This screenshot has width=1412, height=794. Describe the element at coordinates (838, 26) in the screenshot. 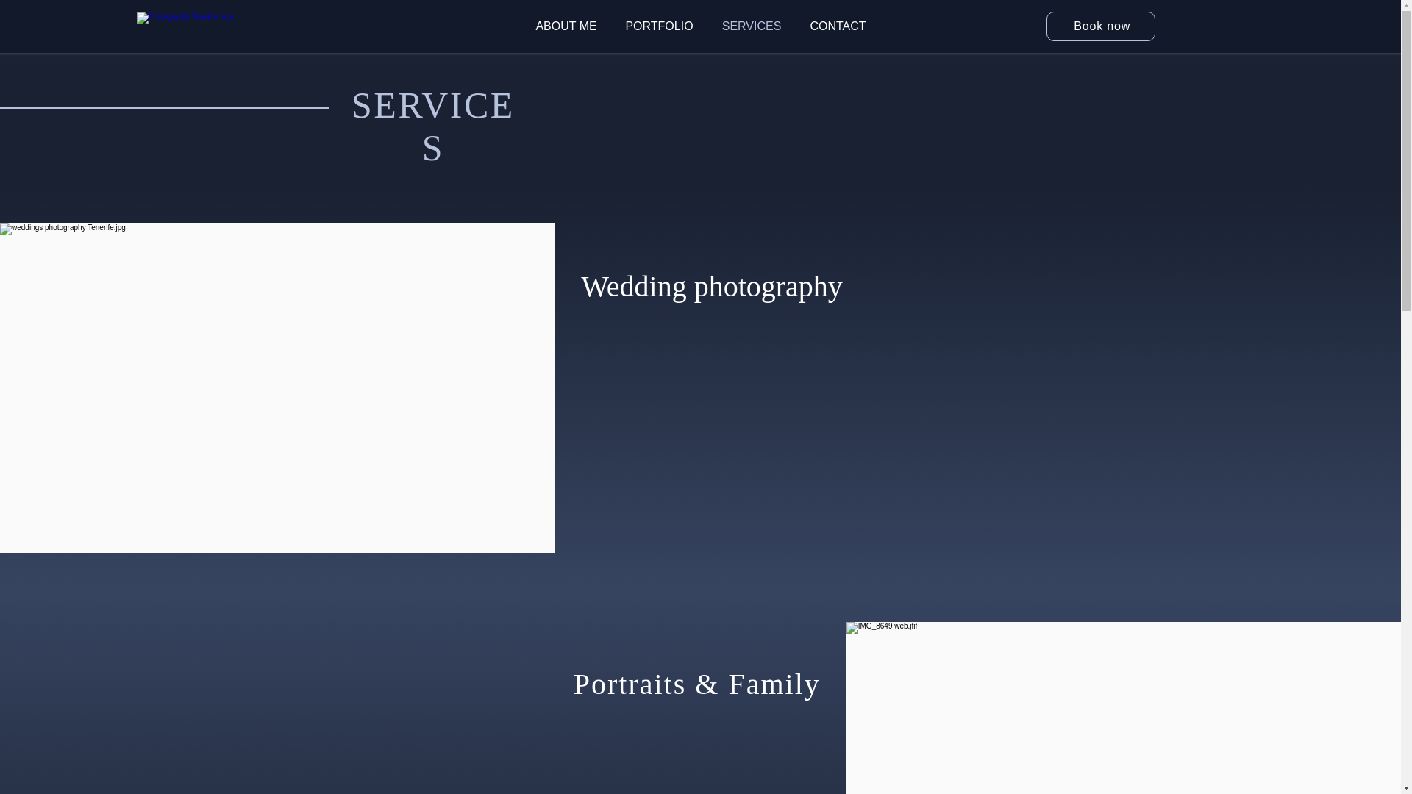

I see `CONTACT` at that location.